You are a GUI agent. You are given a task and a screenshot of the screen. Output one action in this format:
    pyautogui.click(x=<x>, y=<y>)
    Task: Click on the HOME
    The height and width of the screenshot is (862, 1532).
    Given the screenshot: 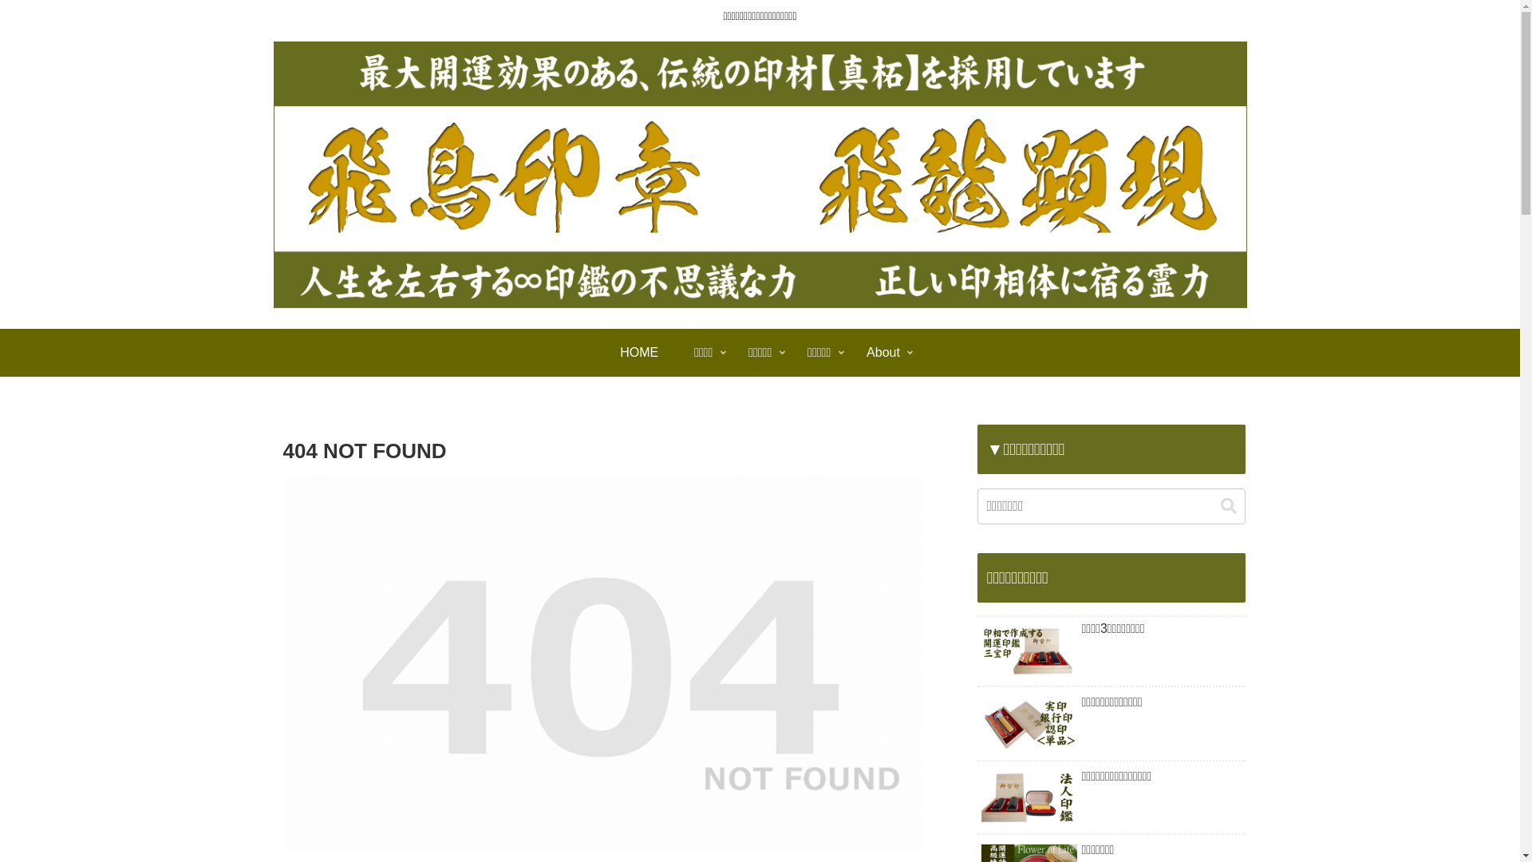 What is the action you would take?
    pyautogui.click(x=640, y=353)
    